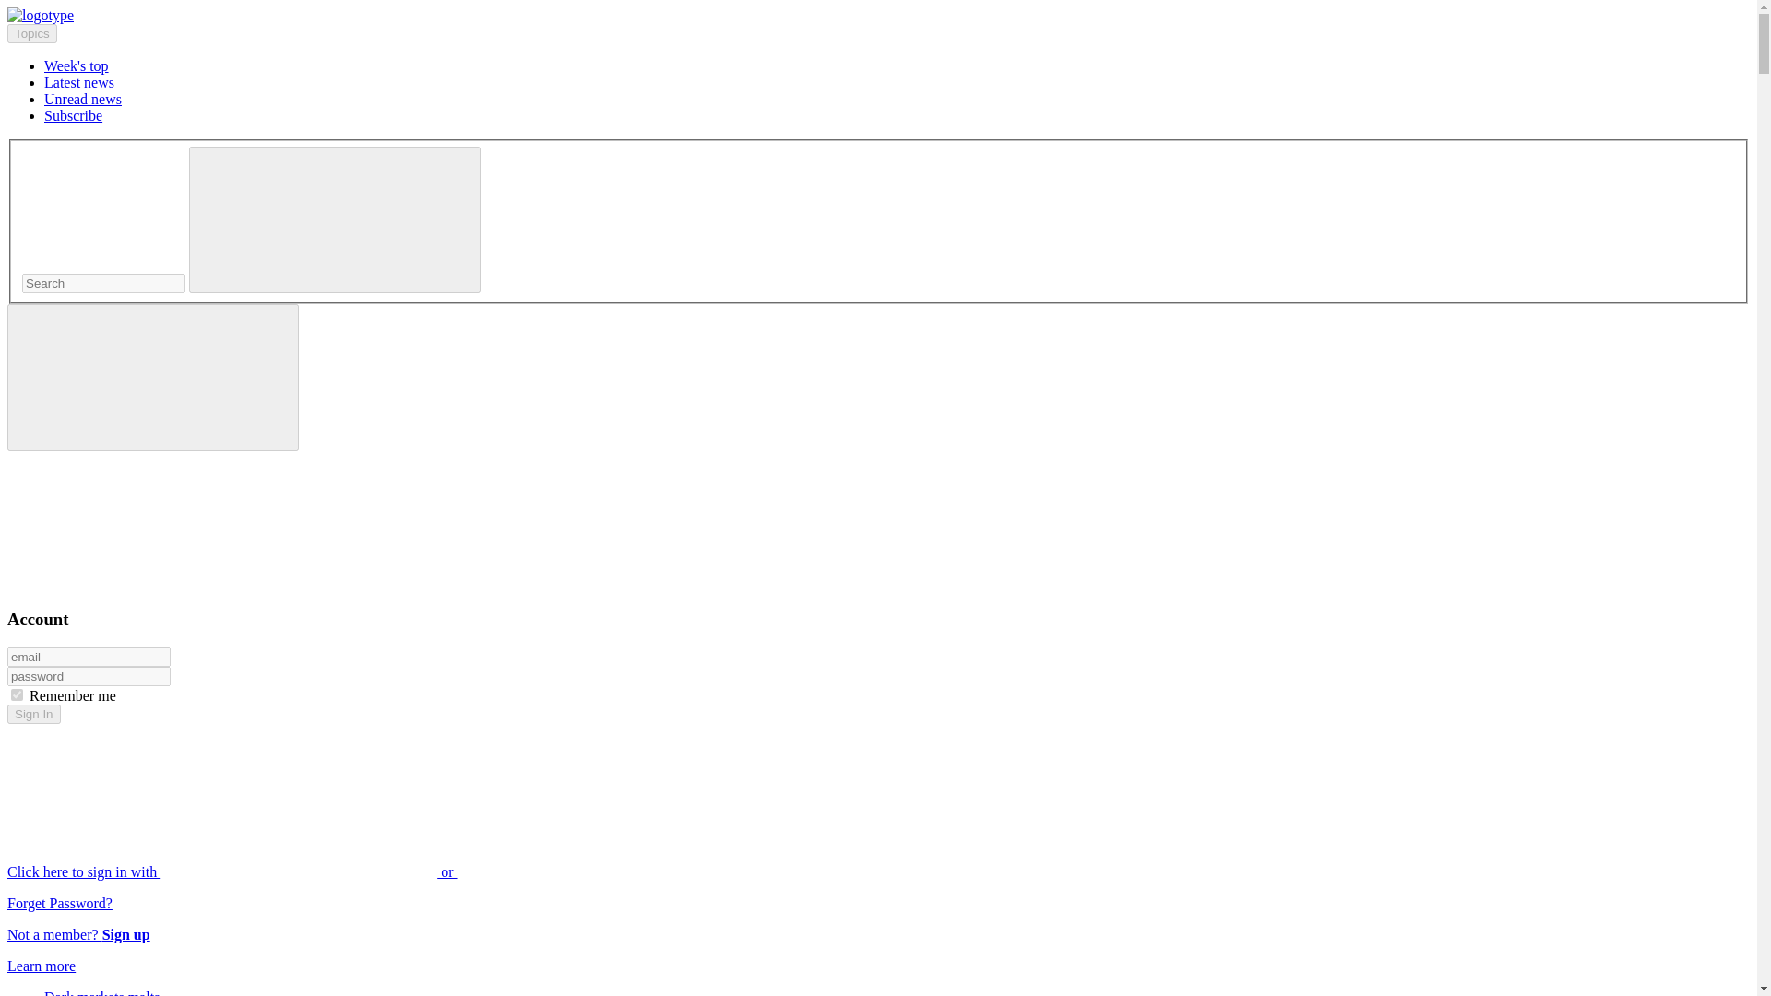 The height and width of the screenshot is (996, 1771). I want to click on Week's top, so click(76, 65).